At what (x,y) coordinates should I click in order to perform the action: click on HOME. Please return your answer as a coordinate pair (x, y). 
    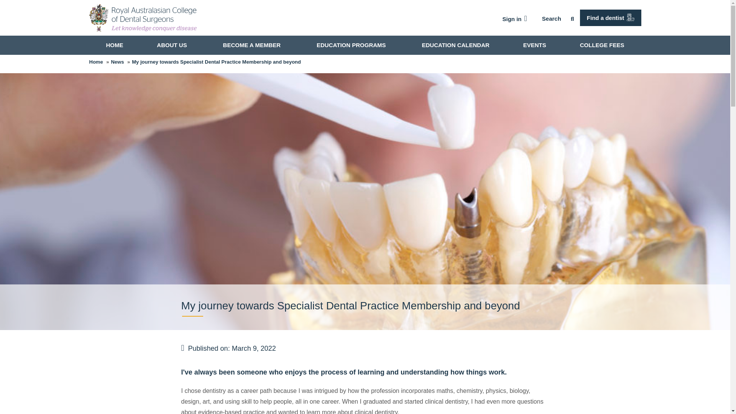
    Looking at the image, I should click on (114, 45).